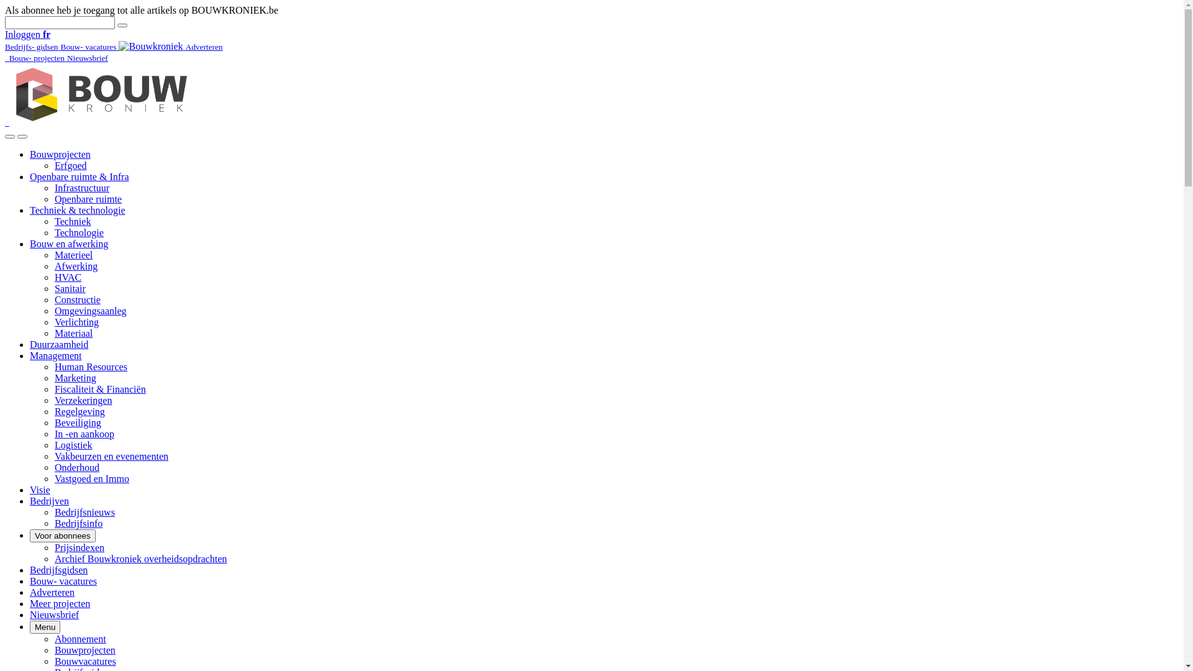 The image size is (1193, 671). Describe the element at coordinates (73, 445) in the screenshot. I see `Logistiek` at that location.